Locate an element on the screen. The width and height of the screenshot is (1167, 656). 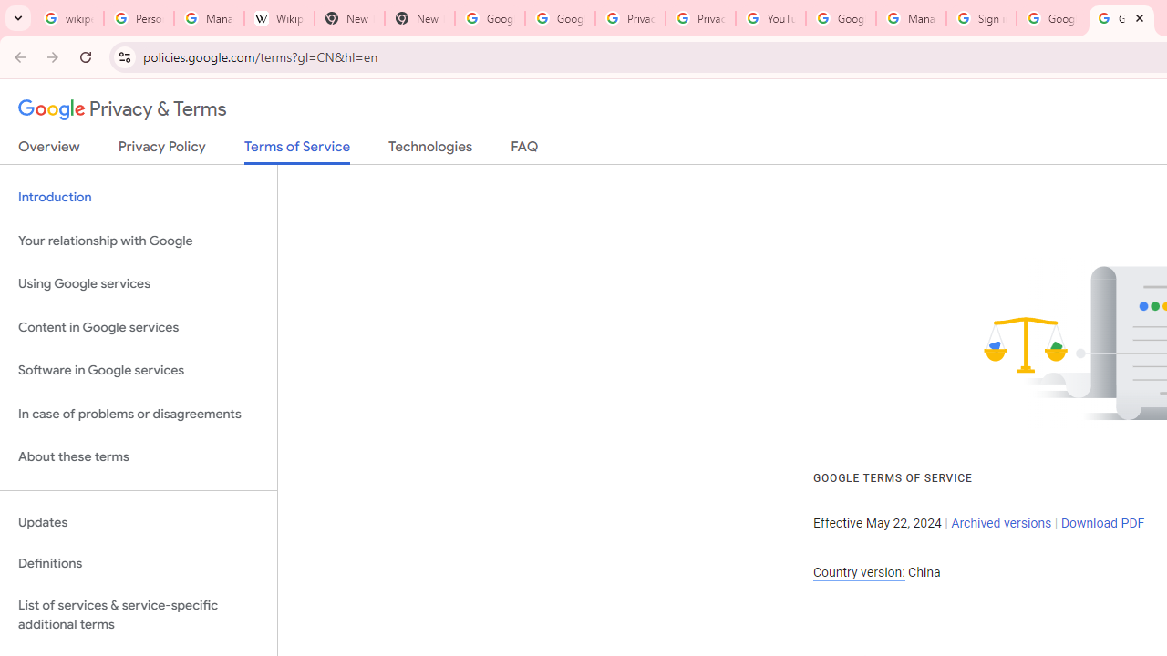
In case of problems or disagreements is located at coordinates (139, 414).